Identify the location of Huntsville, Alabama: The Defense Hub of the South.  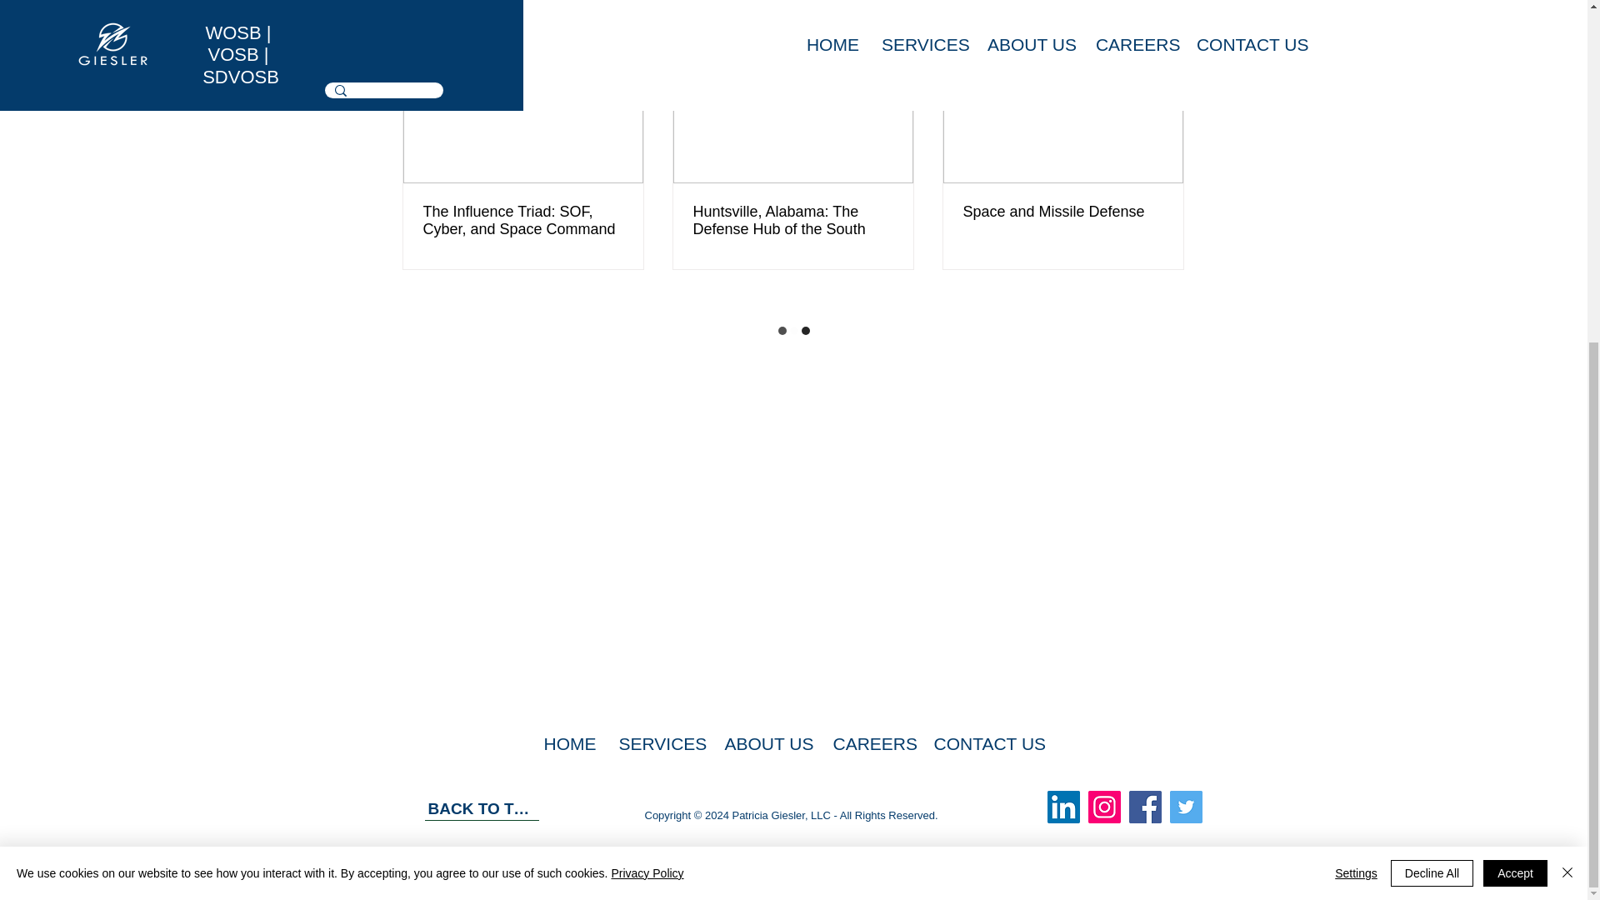
(792, 221).